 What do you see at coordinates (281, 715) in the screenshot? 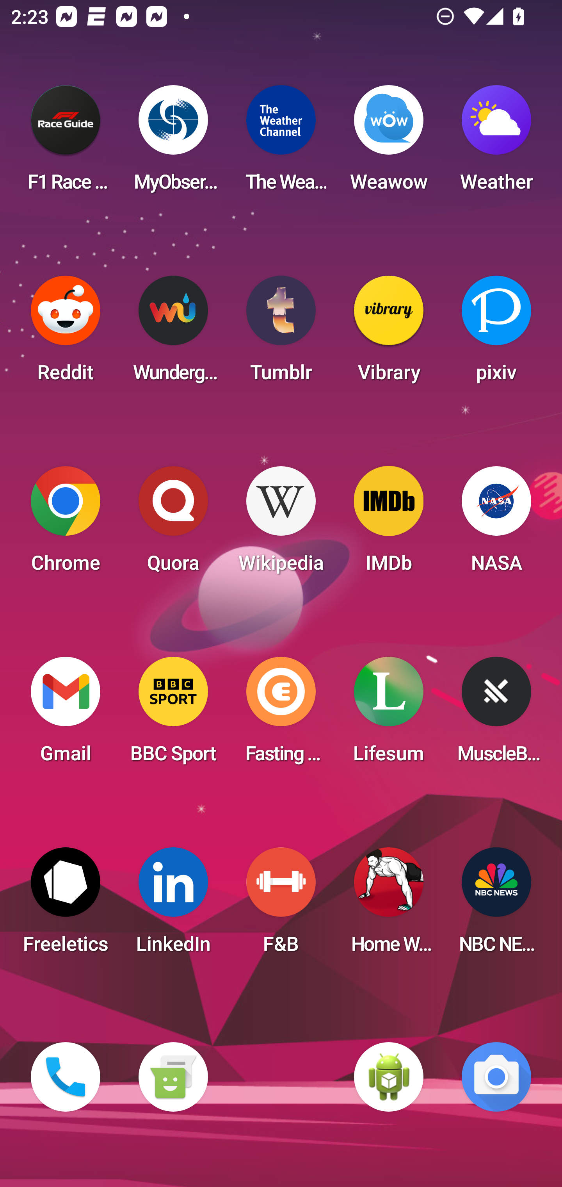
I see `Fasting Coach` at bounding box center [281, 715].